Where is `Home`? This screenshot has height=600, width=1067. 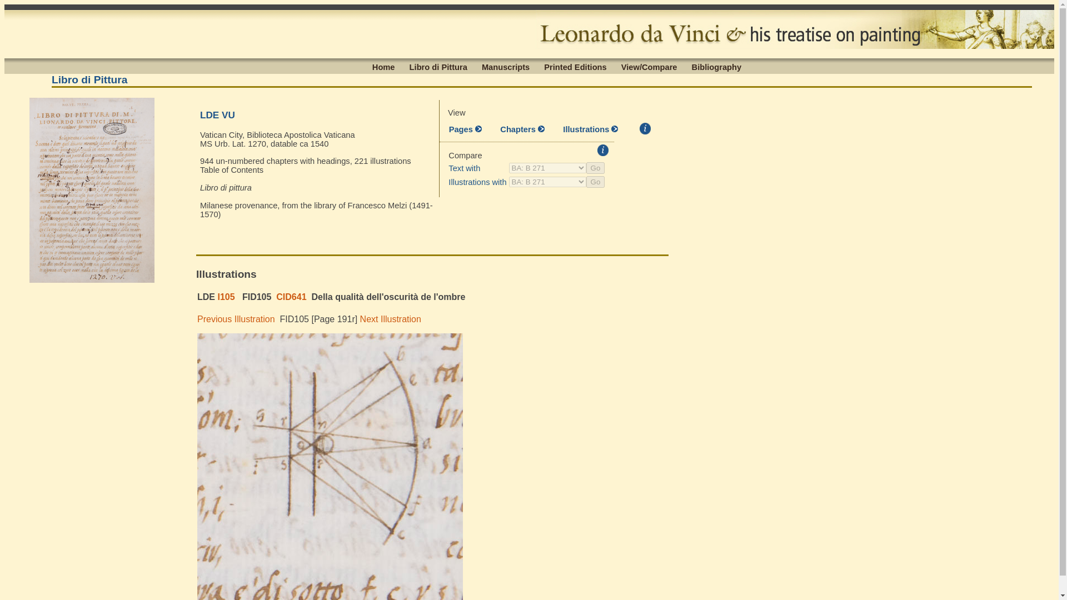 Home is located at coordinates (383, 67).